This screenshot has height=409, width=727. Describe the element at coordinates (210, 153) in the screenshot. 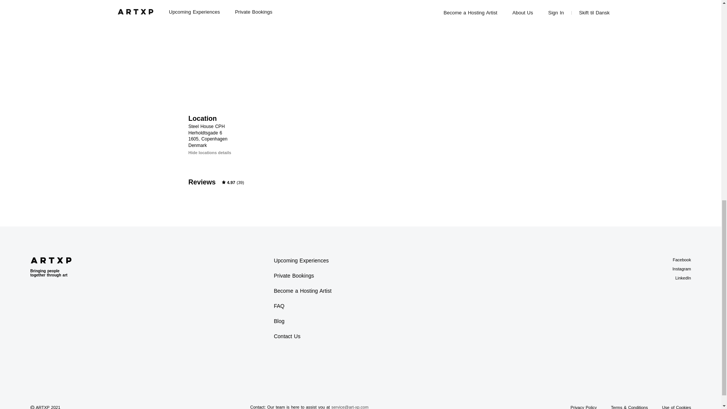

I see `Hide locations details` at that location.